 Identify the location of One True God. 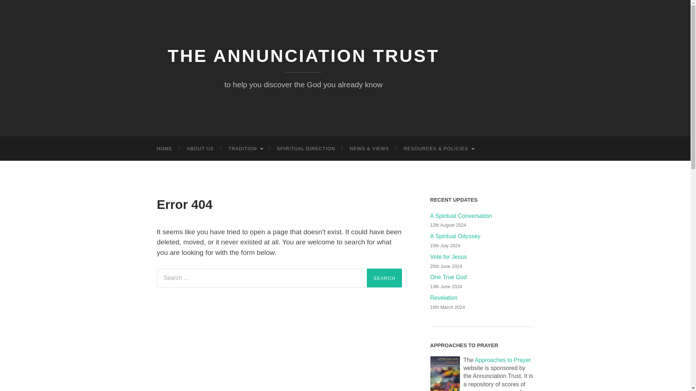
(482, 277).